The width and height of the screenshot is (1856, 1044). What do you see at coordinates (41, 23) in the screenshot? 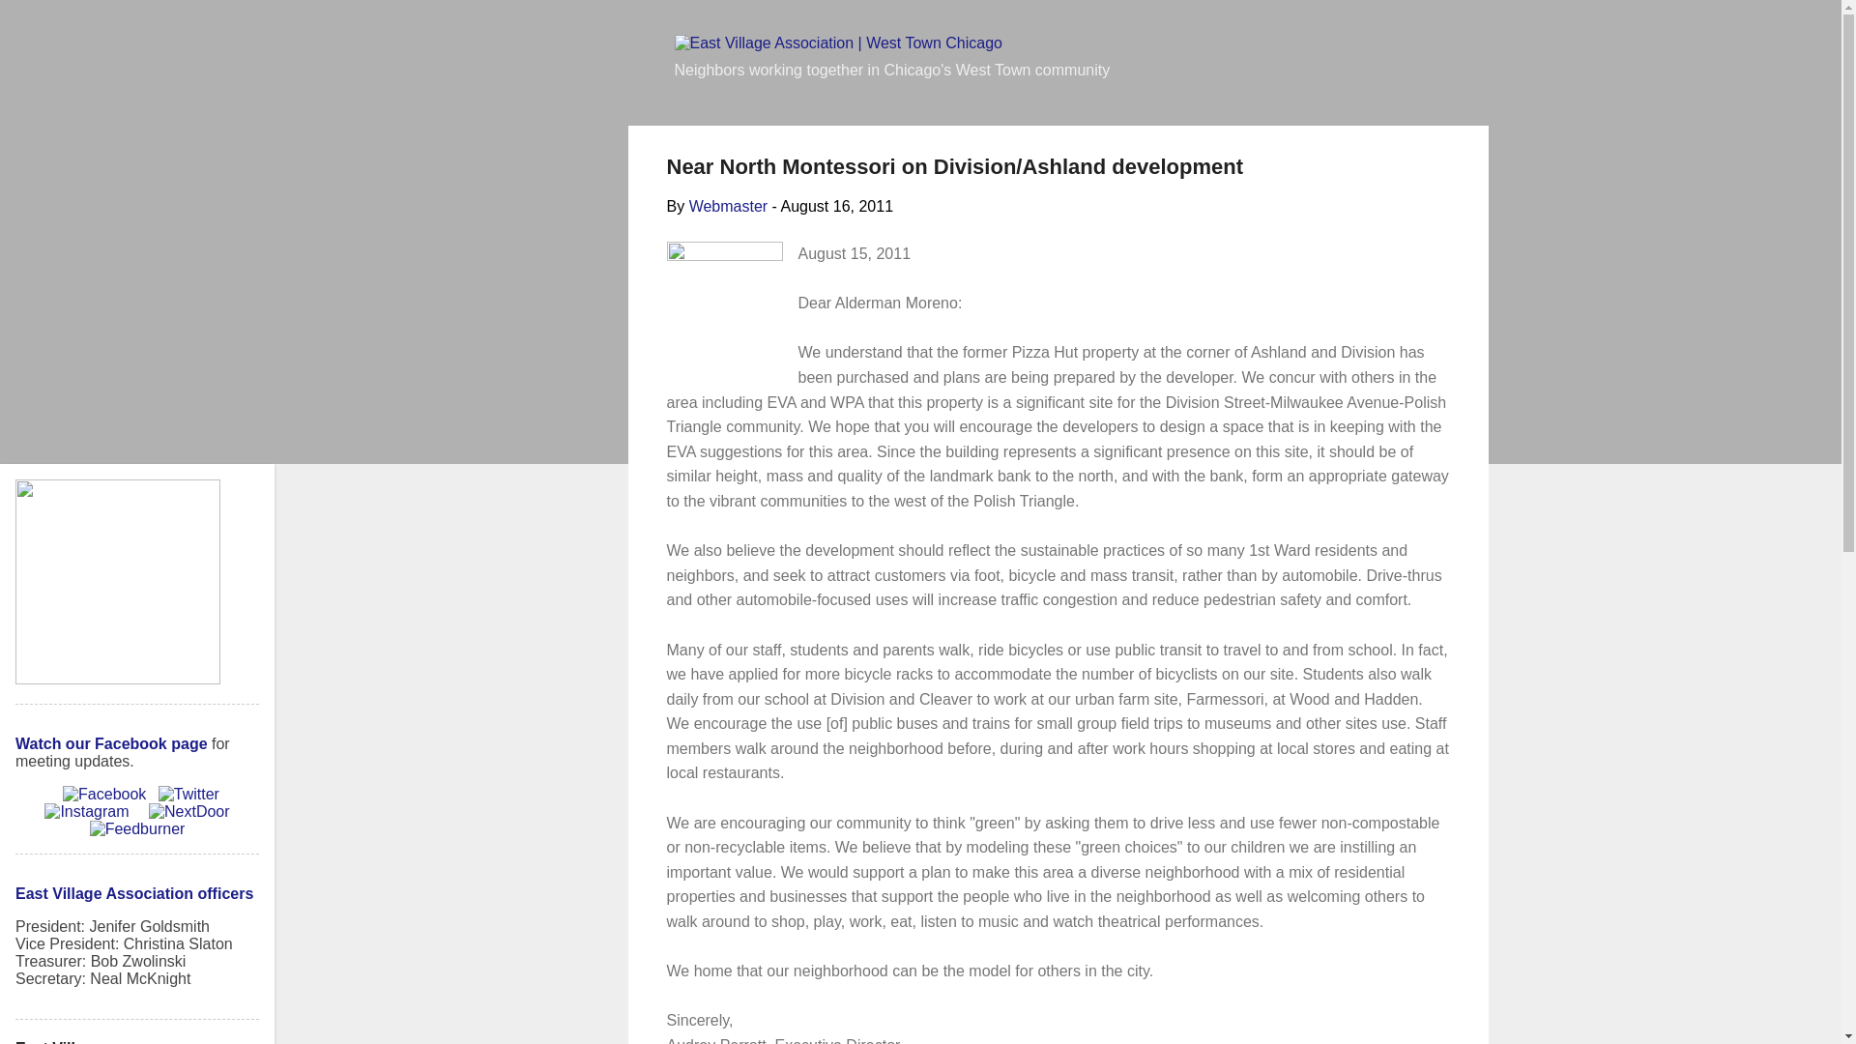
I see `Search` at bounding box center [41, 23].